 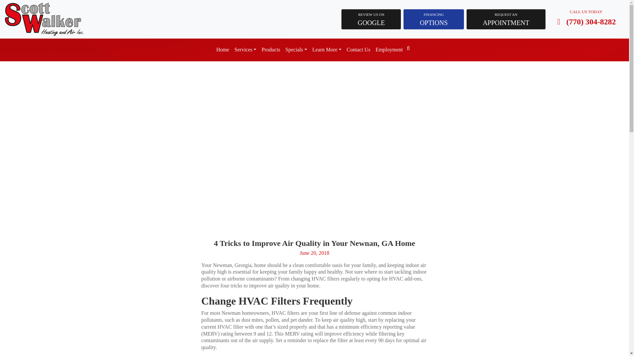 I want to click on Contact Us, so click(x=296, y=49).